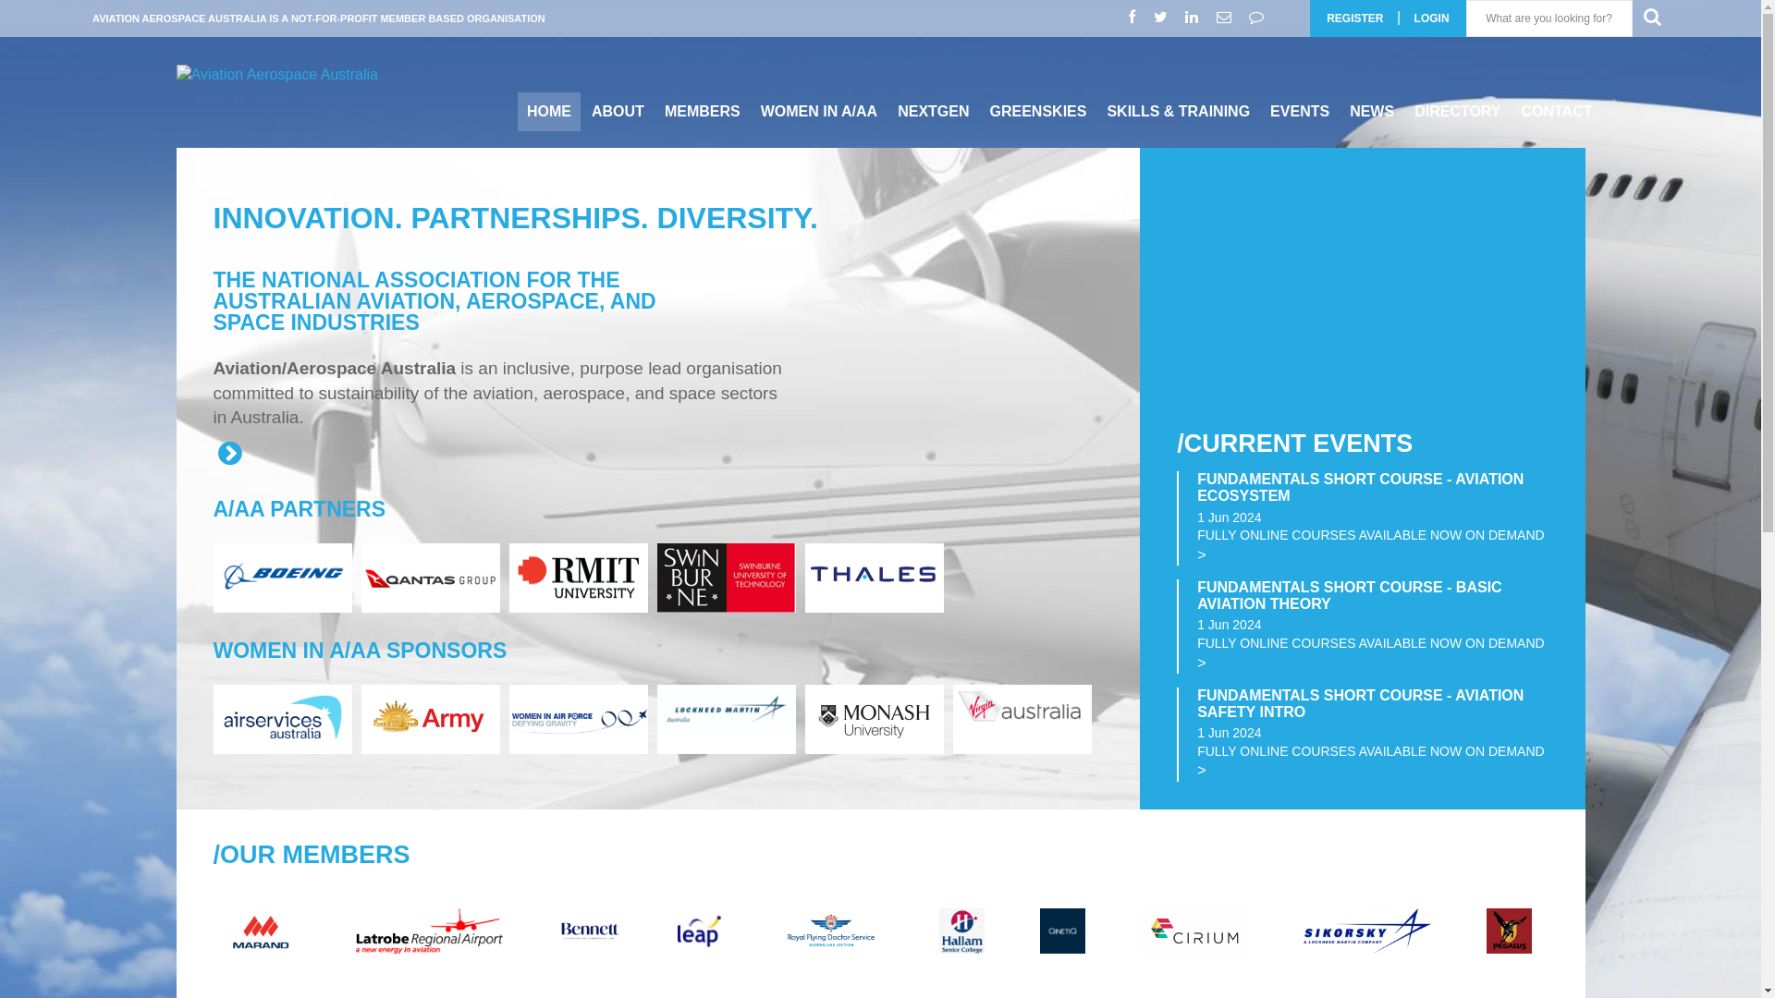  What do you see at coordinates (282, 745) in the screenshot?
I see `Airservices` at bounding box center [282, 745].